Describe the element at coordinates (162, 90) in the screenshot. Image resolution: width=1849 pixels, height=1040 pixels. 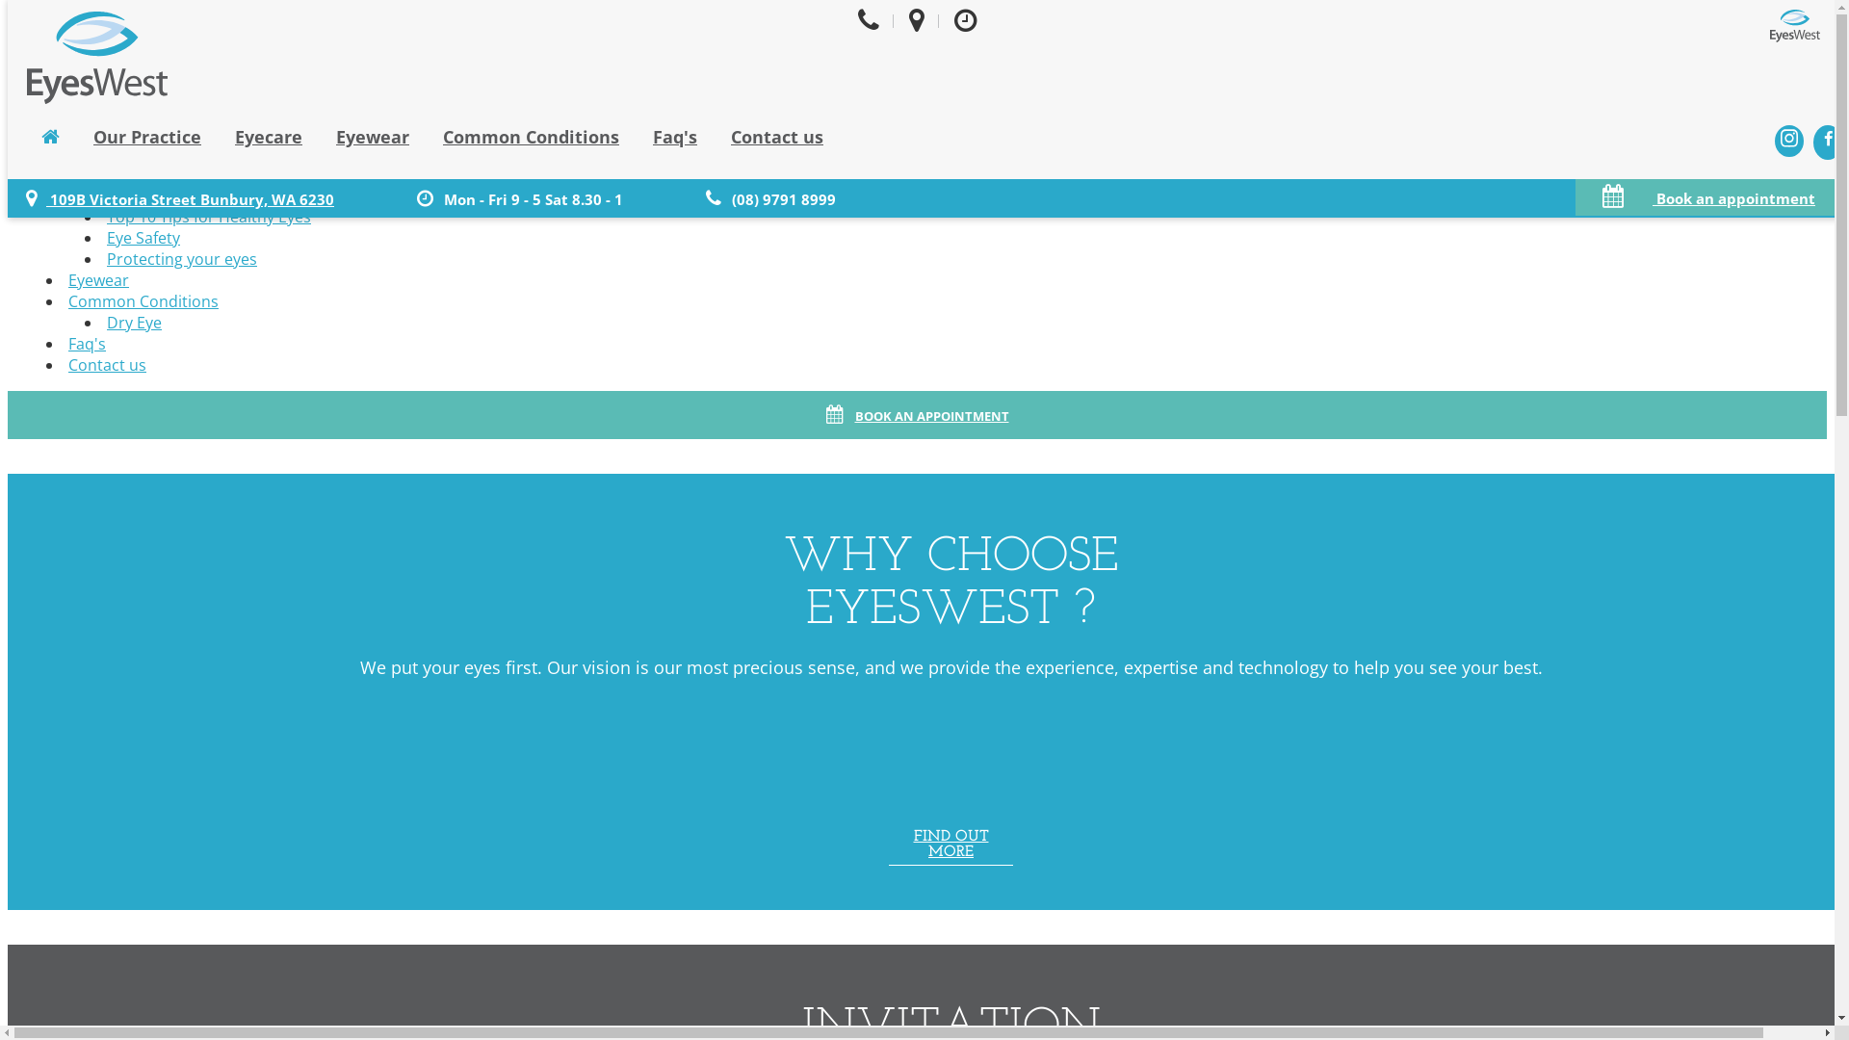
I see `Why choose us` at that location.